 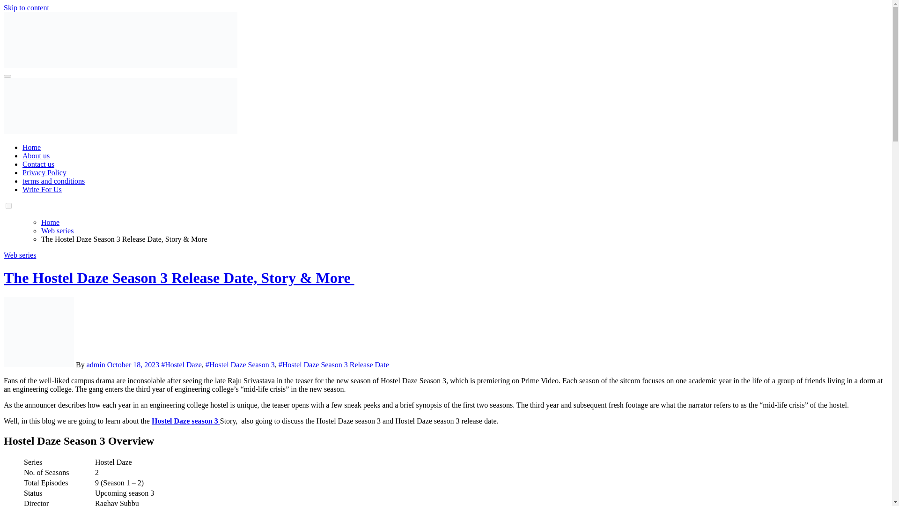 I want to click on Hostel Daze season 3, so click(x=186, y=421).